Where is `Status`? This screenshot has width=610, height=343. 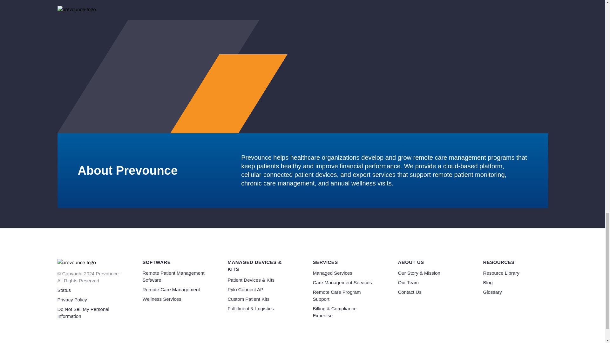 Status is located at coordinates (64, 290).